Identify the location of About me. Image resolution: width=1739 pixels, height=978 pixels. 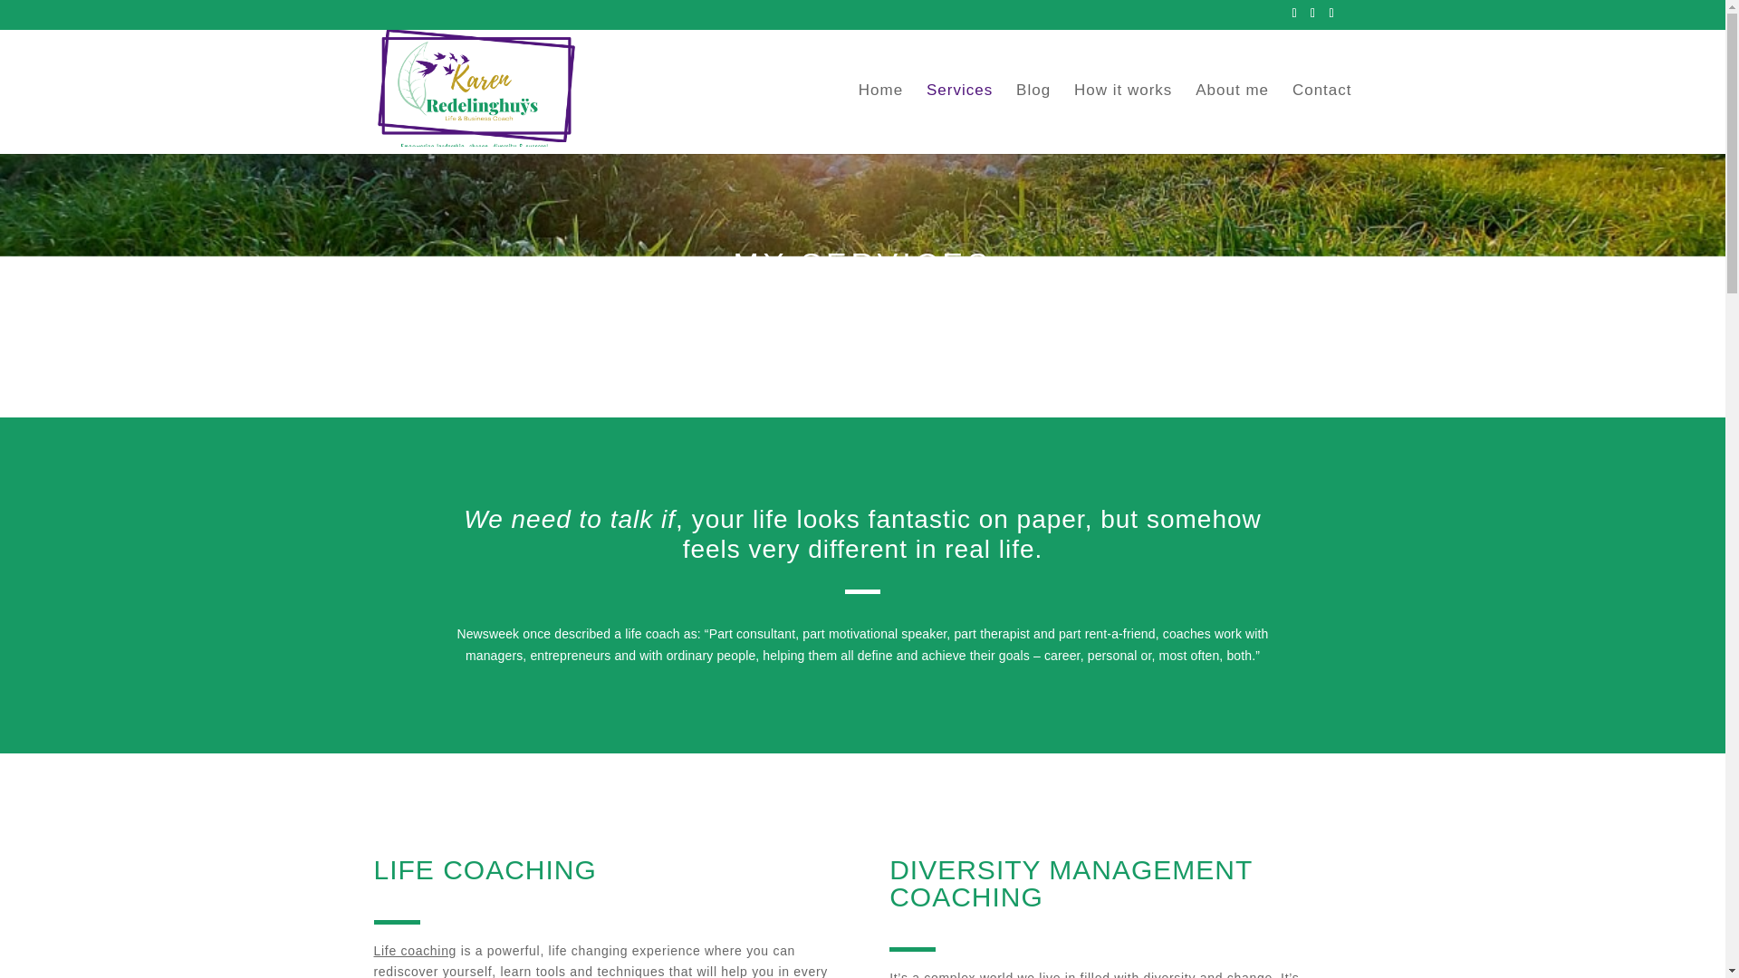
(1232, 118).